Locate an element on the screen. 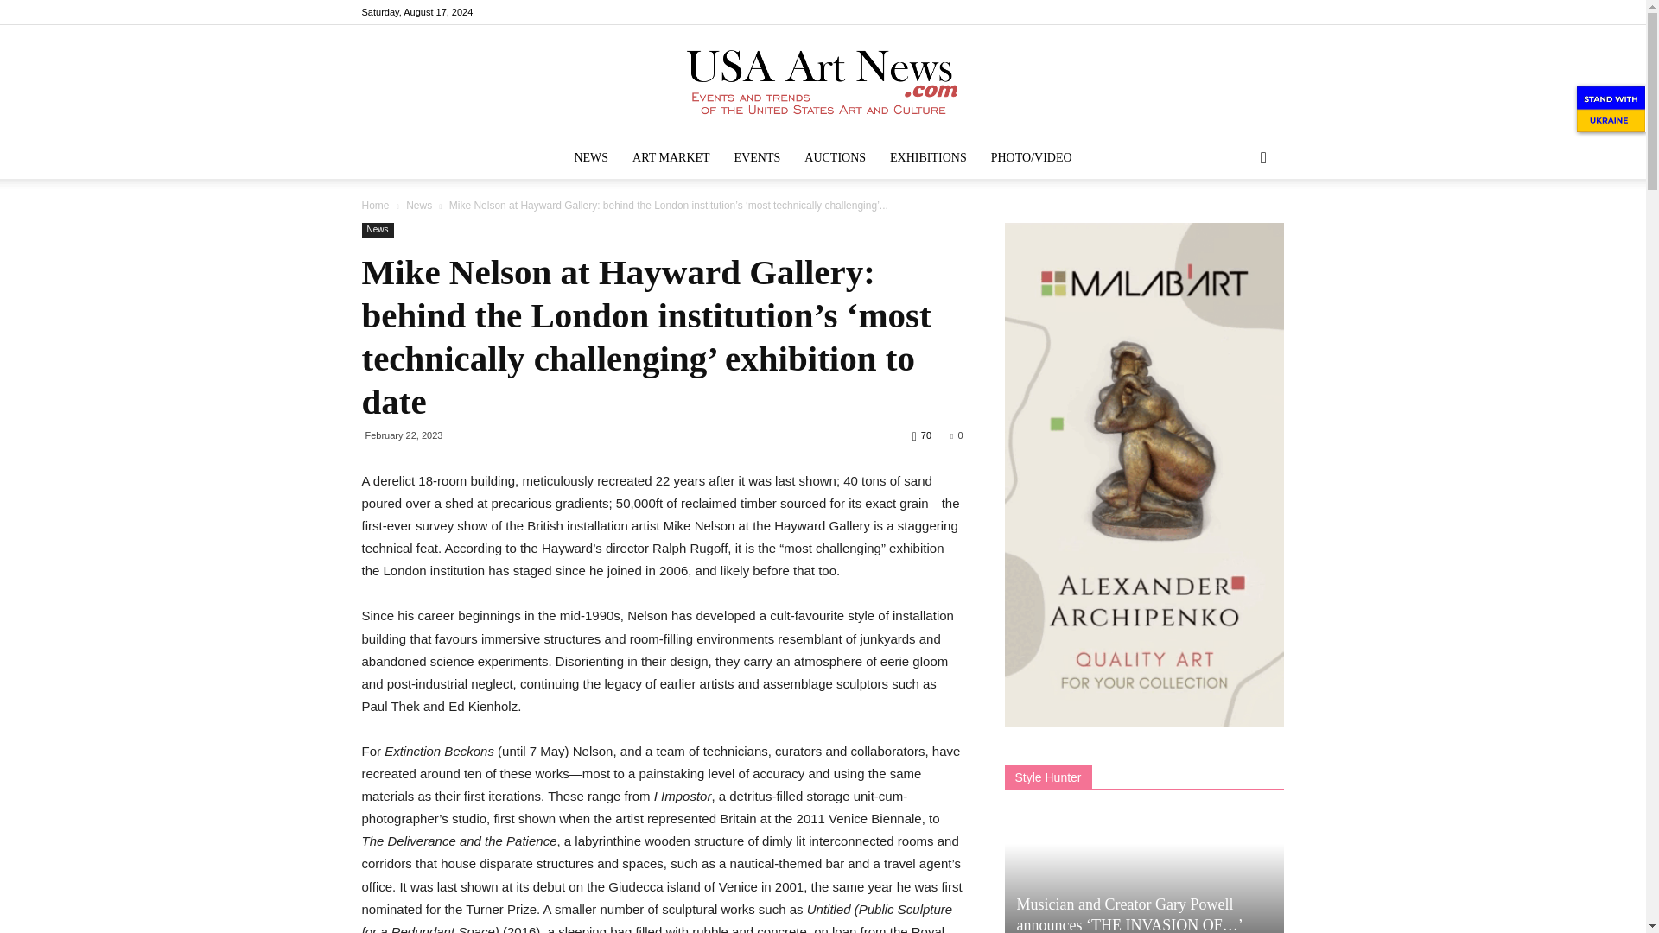 The width and height of the screenshot is (1659, 933). Instagram is located at coordinates (1214, 12).